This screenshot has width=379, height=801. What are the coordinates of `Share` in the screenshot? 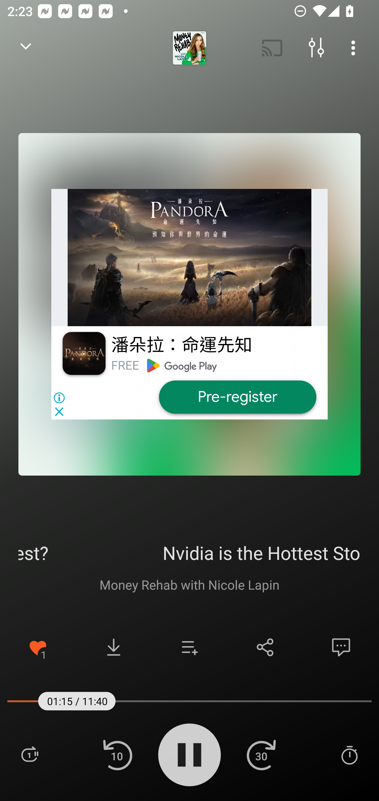 It's located at (265, 647).